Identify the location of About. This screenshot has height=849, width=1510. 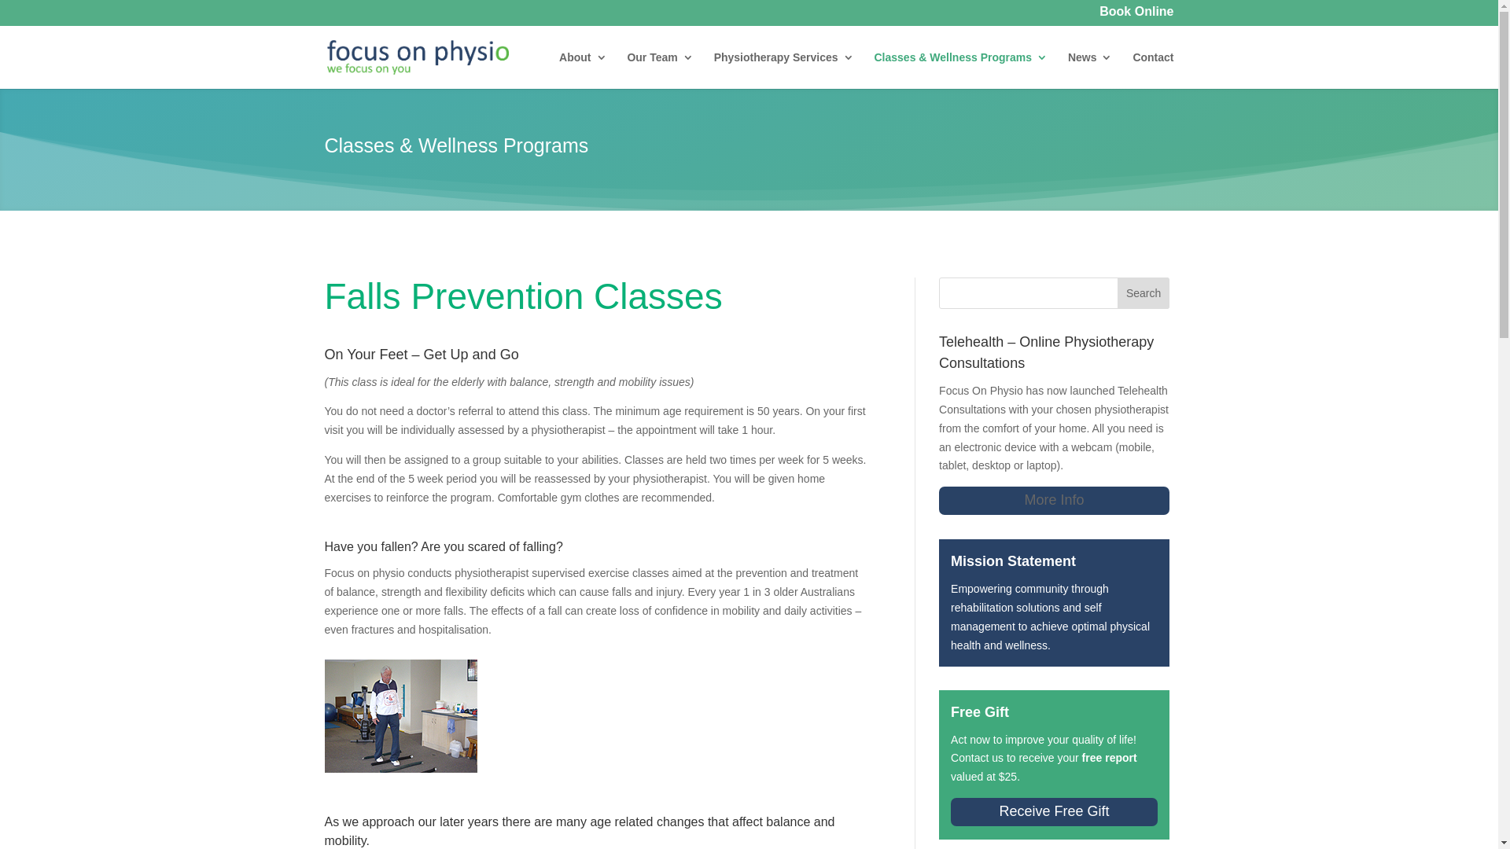
(583, 71).